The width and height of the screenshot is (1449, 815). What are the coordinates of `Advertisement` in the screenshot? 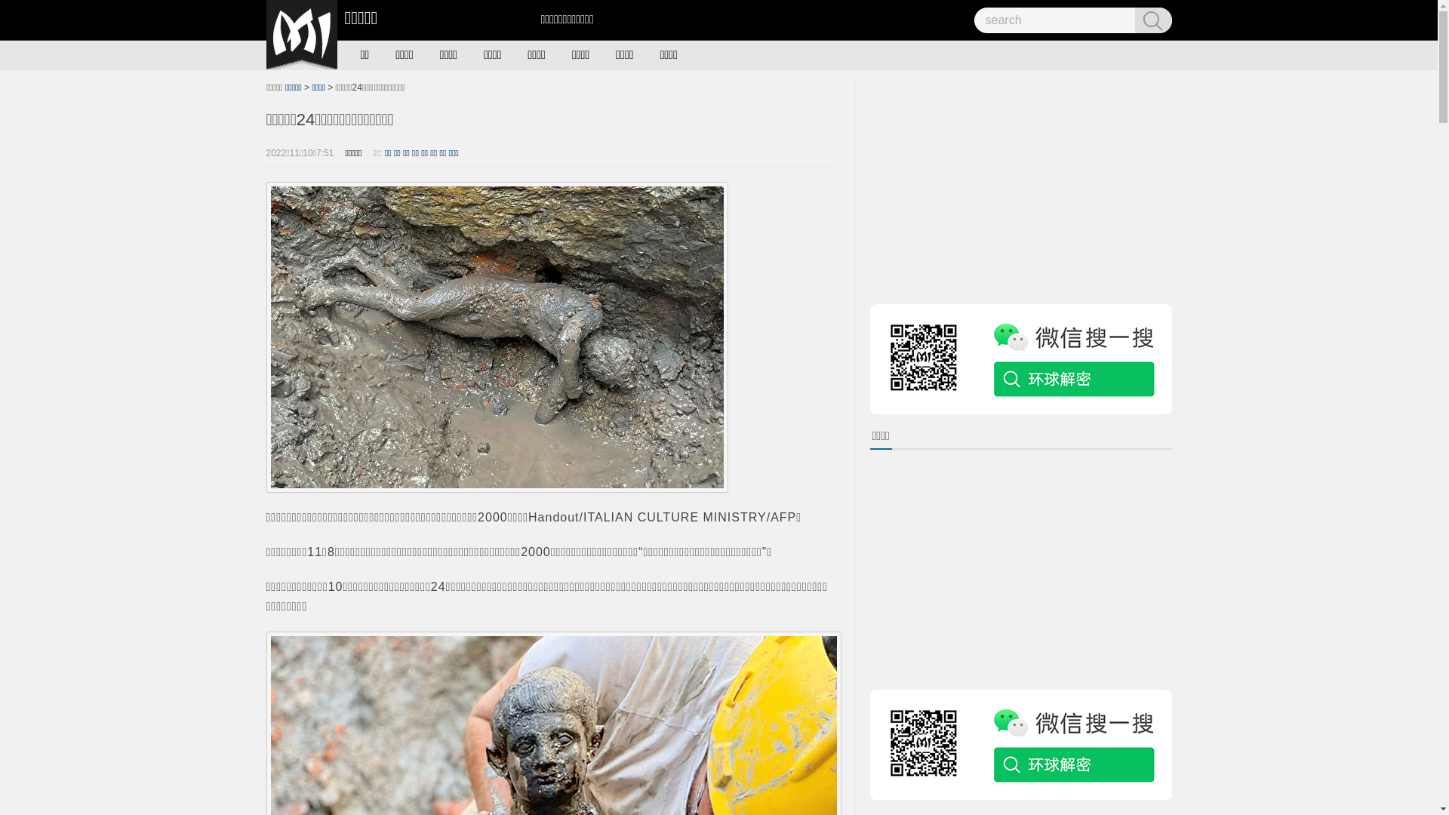 It's located at (1020, 567).